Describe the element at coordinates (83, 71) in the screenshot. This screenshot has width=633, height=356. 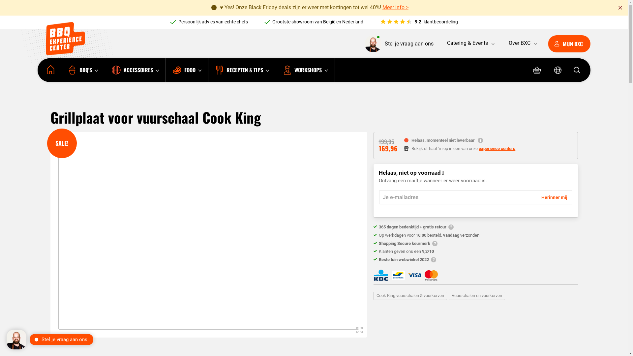
I see `BBQ'S` at that location.